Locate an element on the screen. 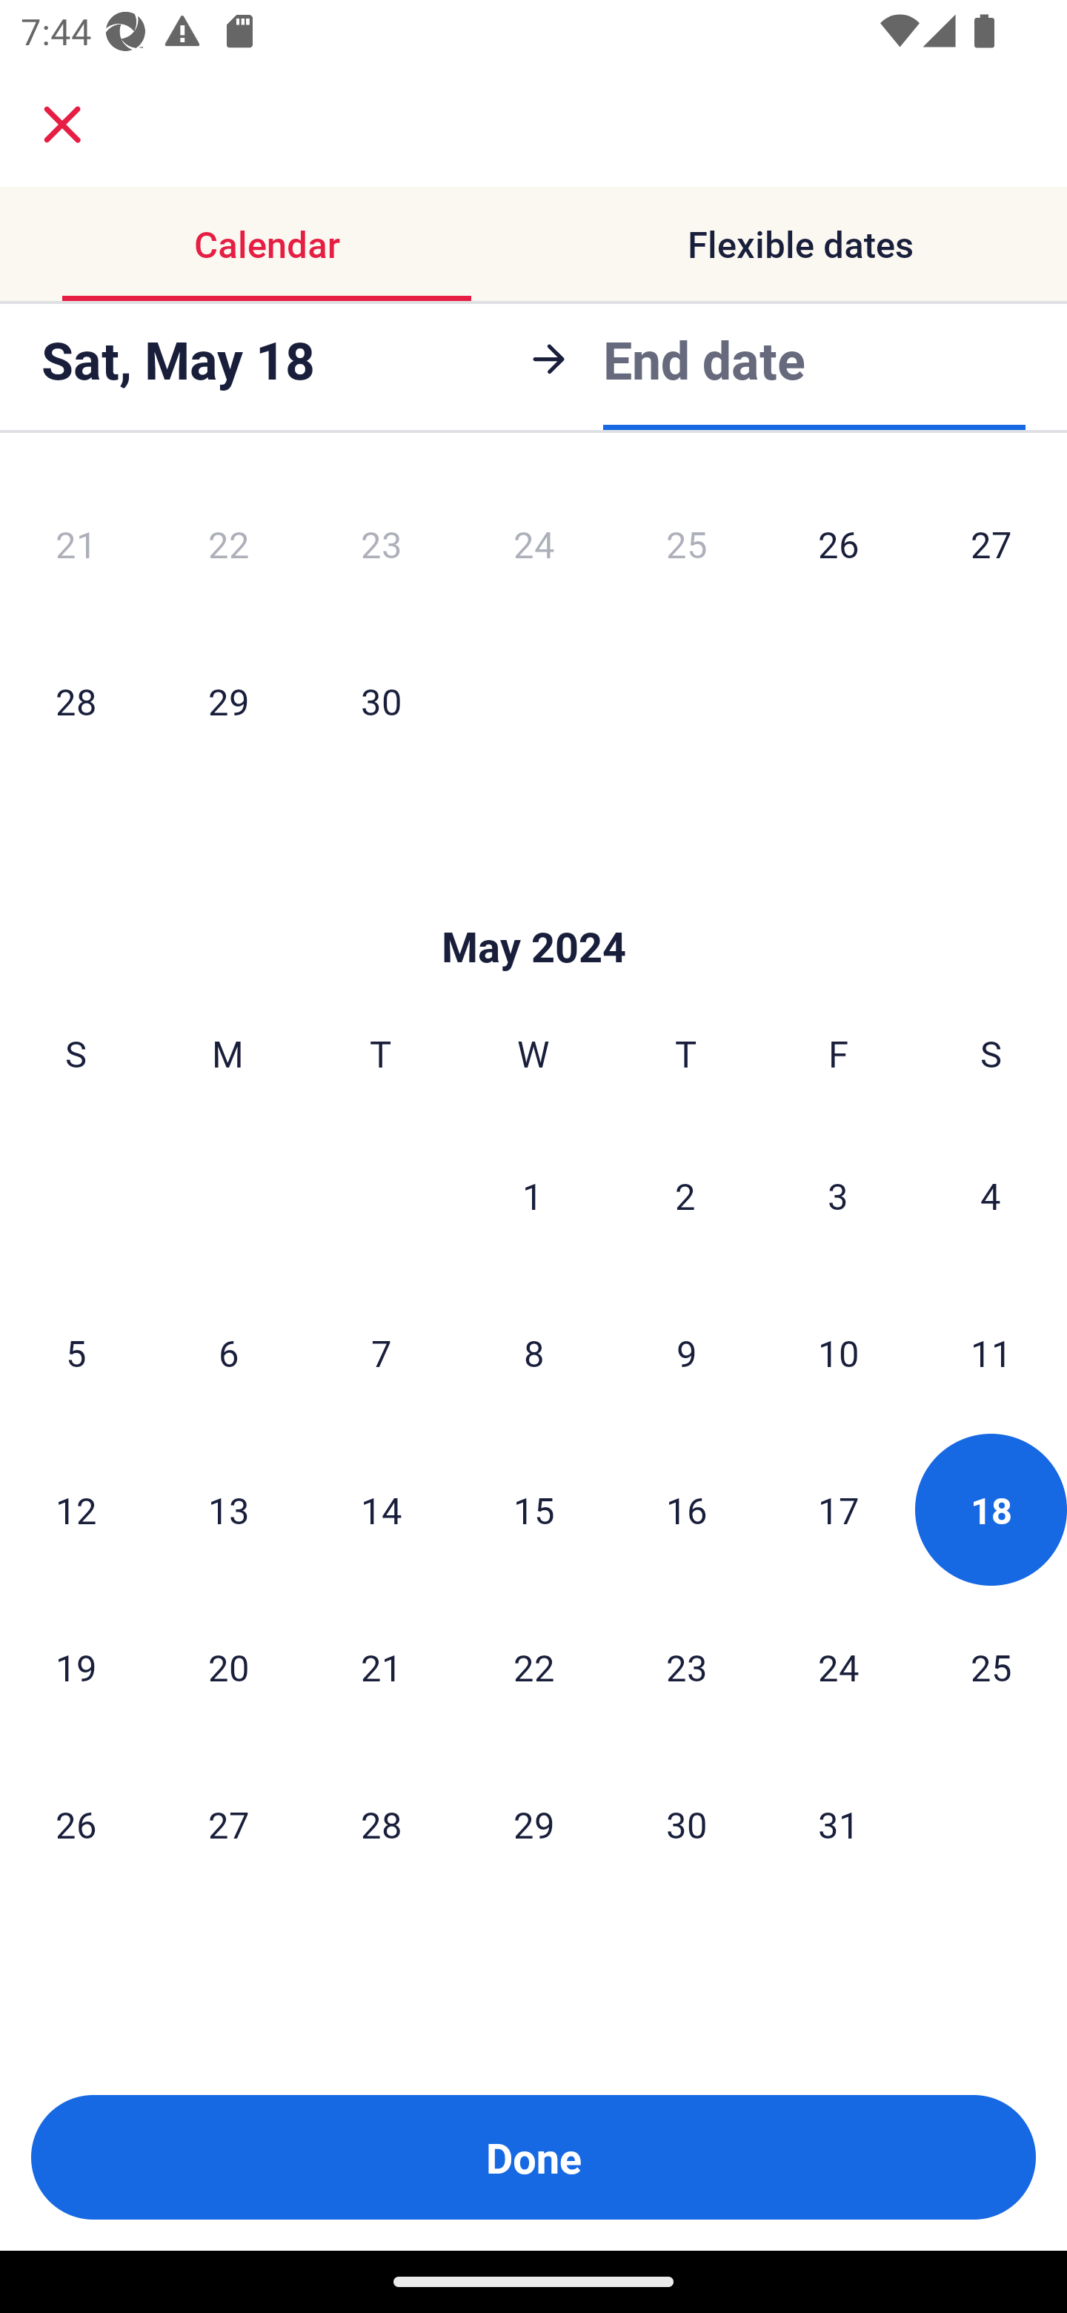  24 Friday, May 24, 2024 is located at coordinates (839, 1667).